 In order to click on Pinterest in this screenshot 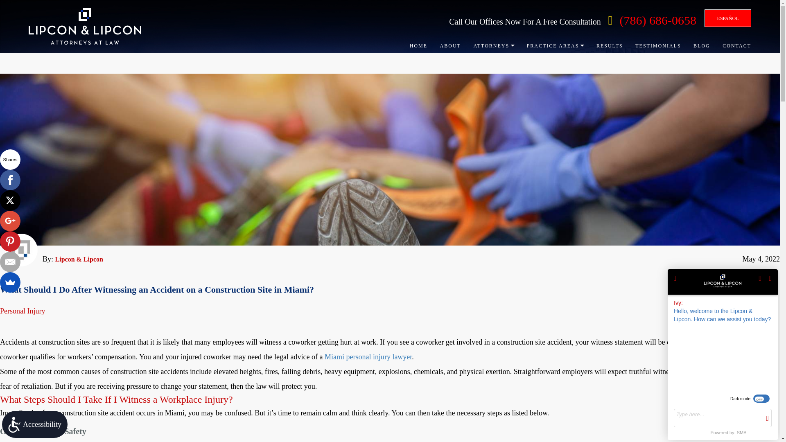, I will do `click(10, 241)`.